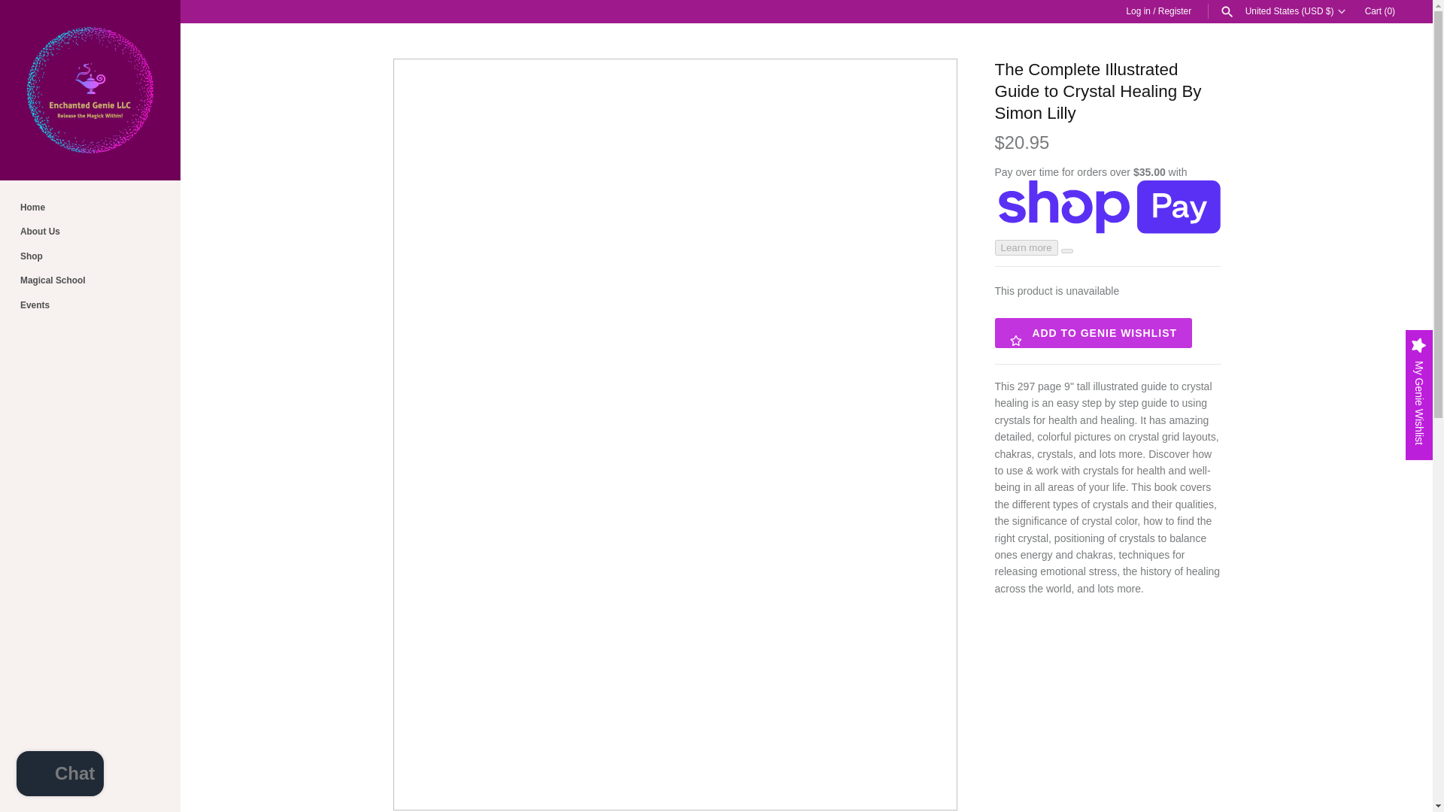 This screenshot has height=812, width=1444. Describe the element at coordinates (1137, 11) in the screenshot. I see `Log in` at that location.